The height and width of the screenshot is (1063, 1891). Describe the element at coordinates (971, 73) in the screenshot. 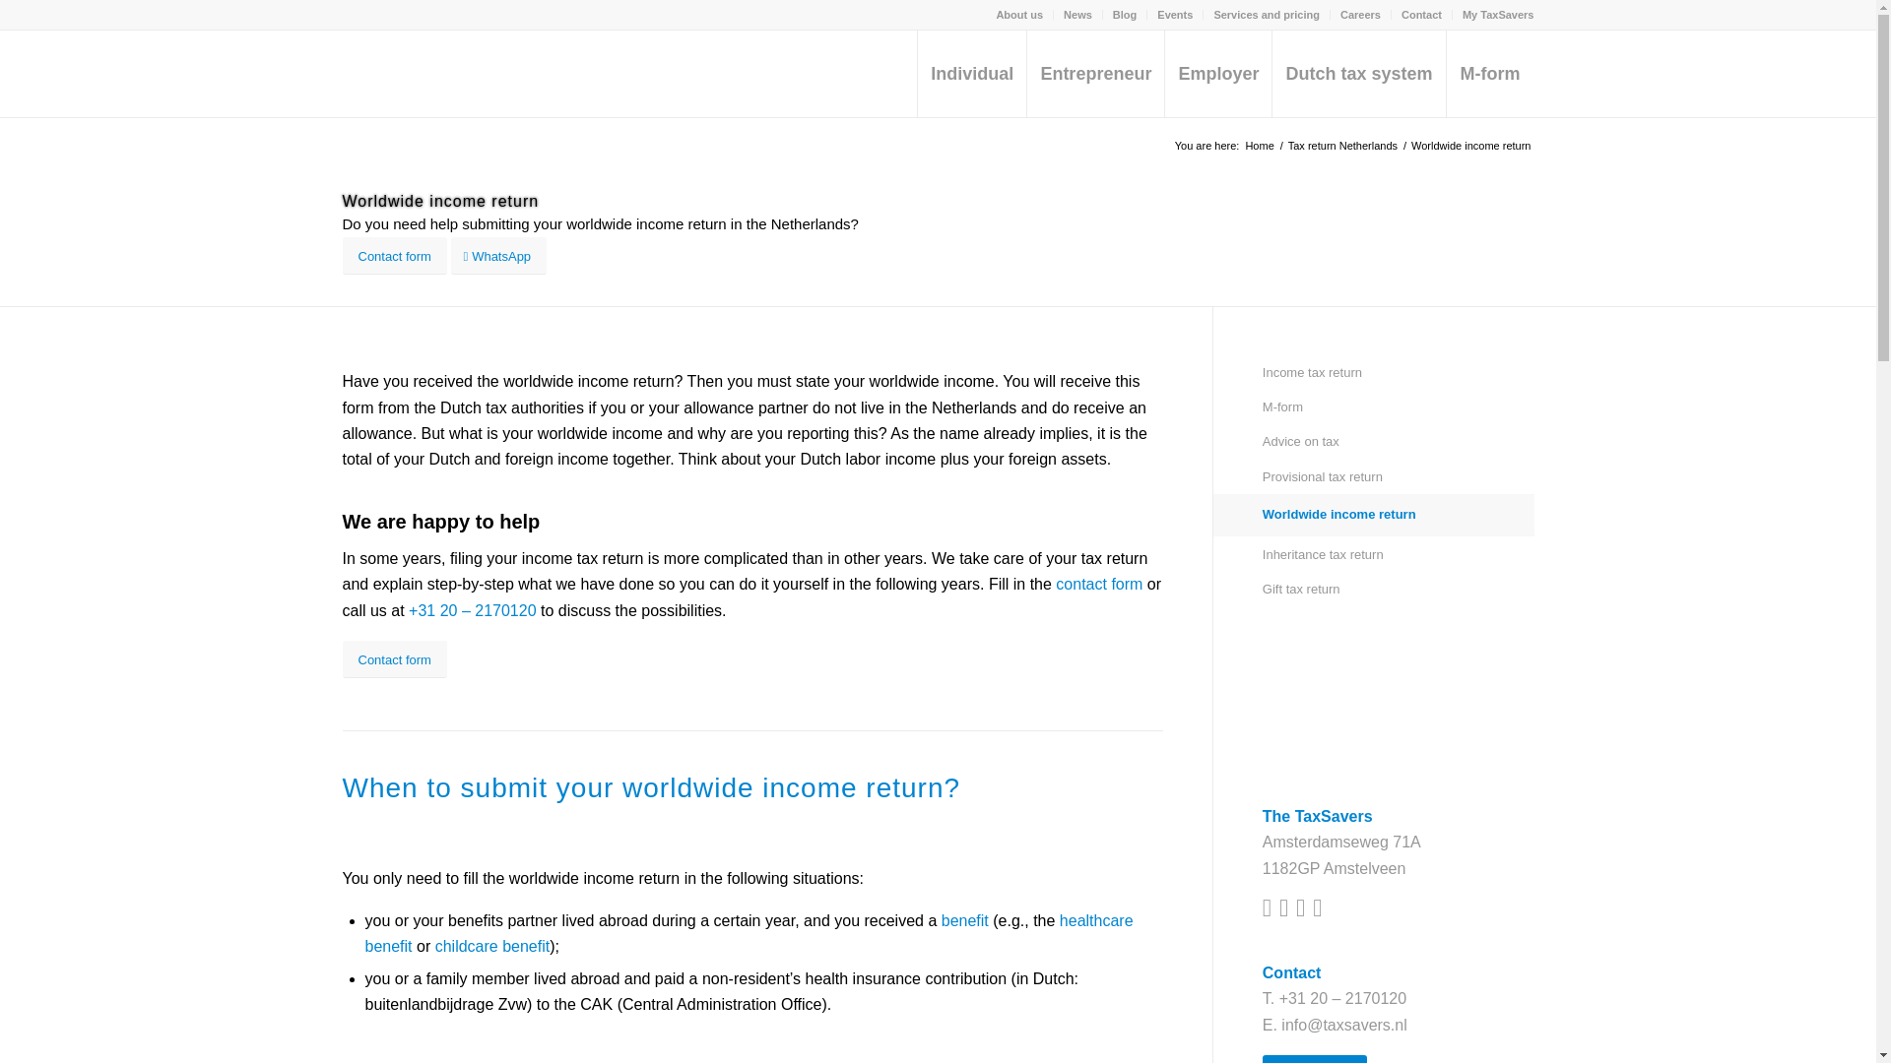

I see `Individual` at that location.